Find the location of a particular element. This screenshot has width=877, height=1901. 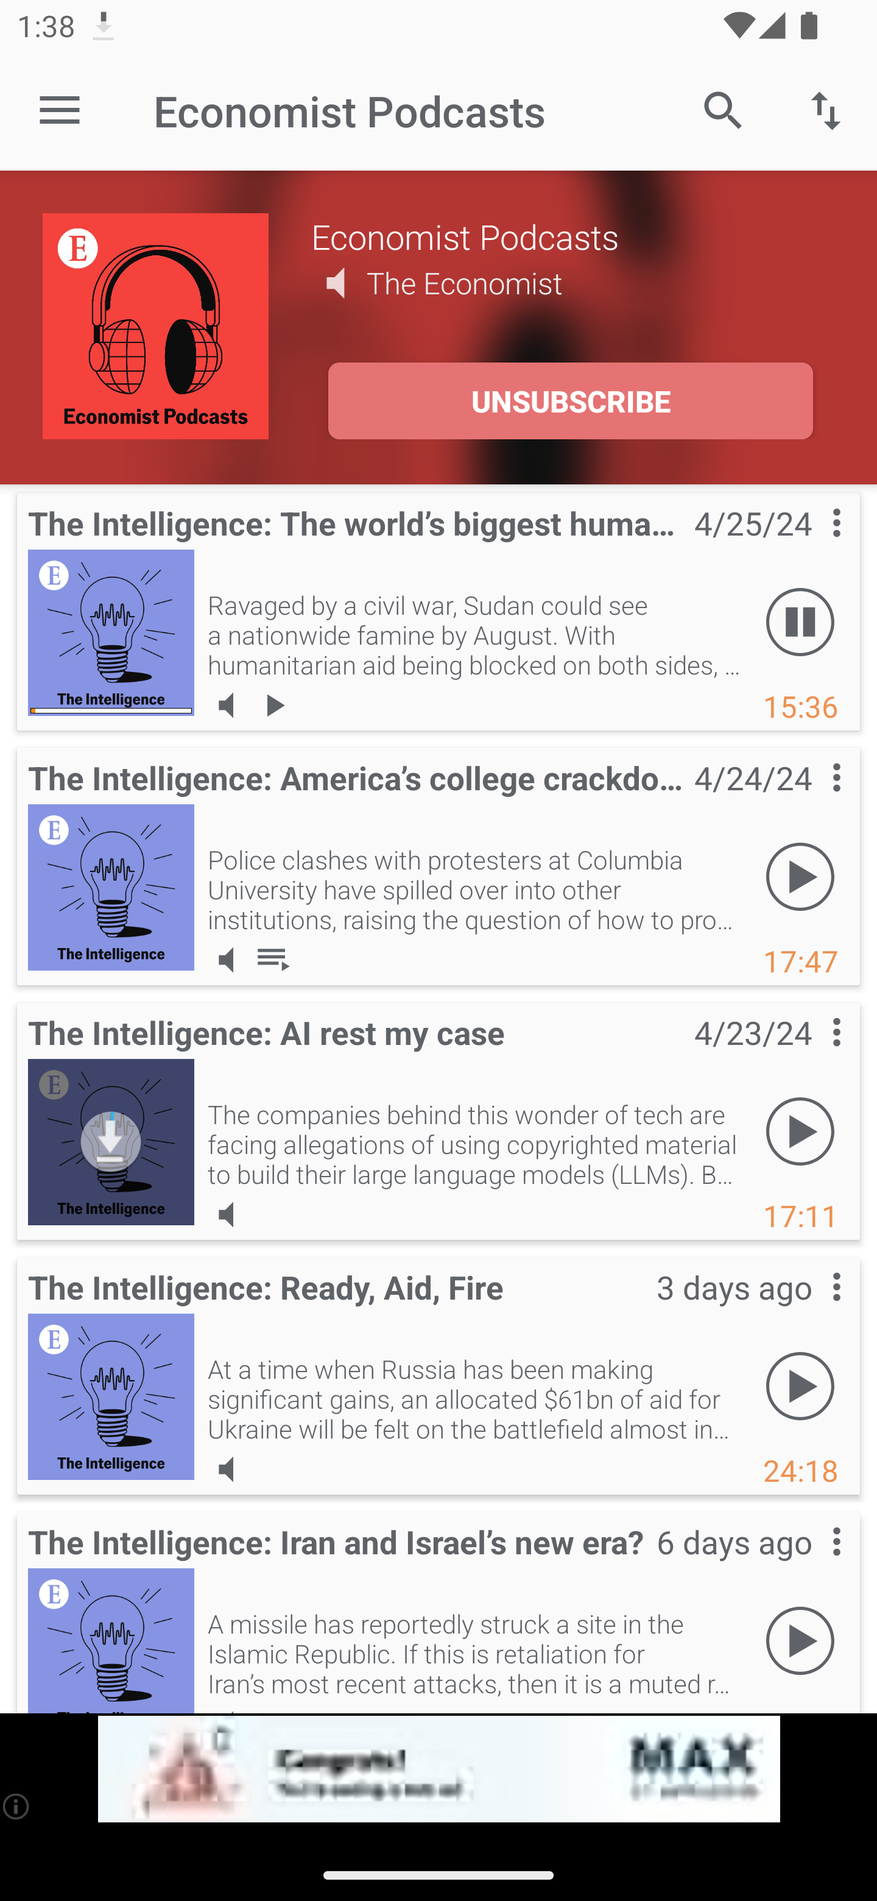

Play is located at coordinates (800, 1132).